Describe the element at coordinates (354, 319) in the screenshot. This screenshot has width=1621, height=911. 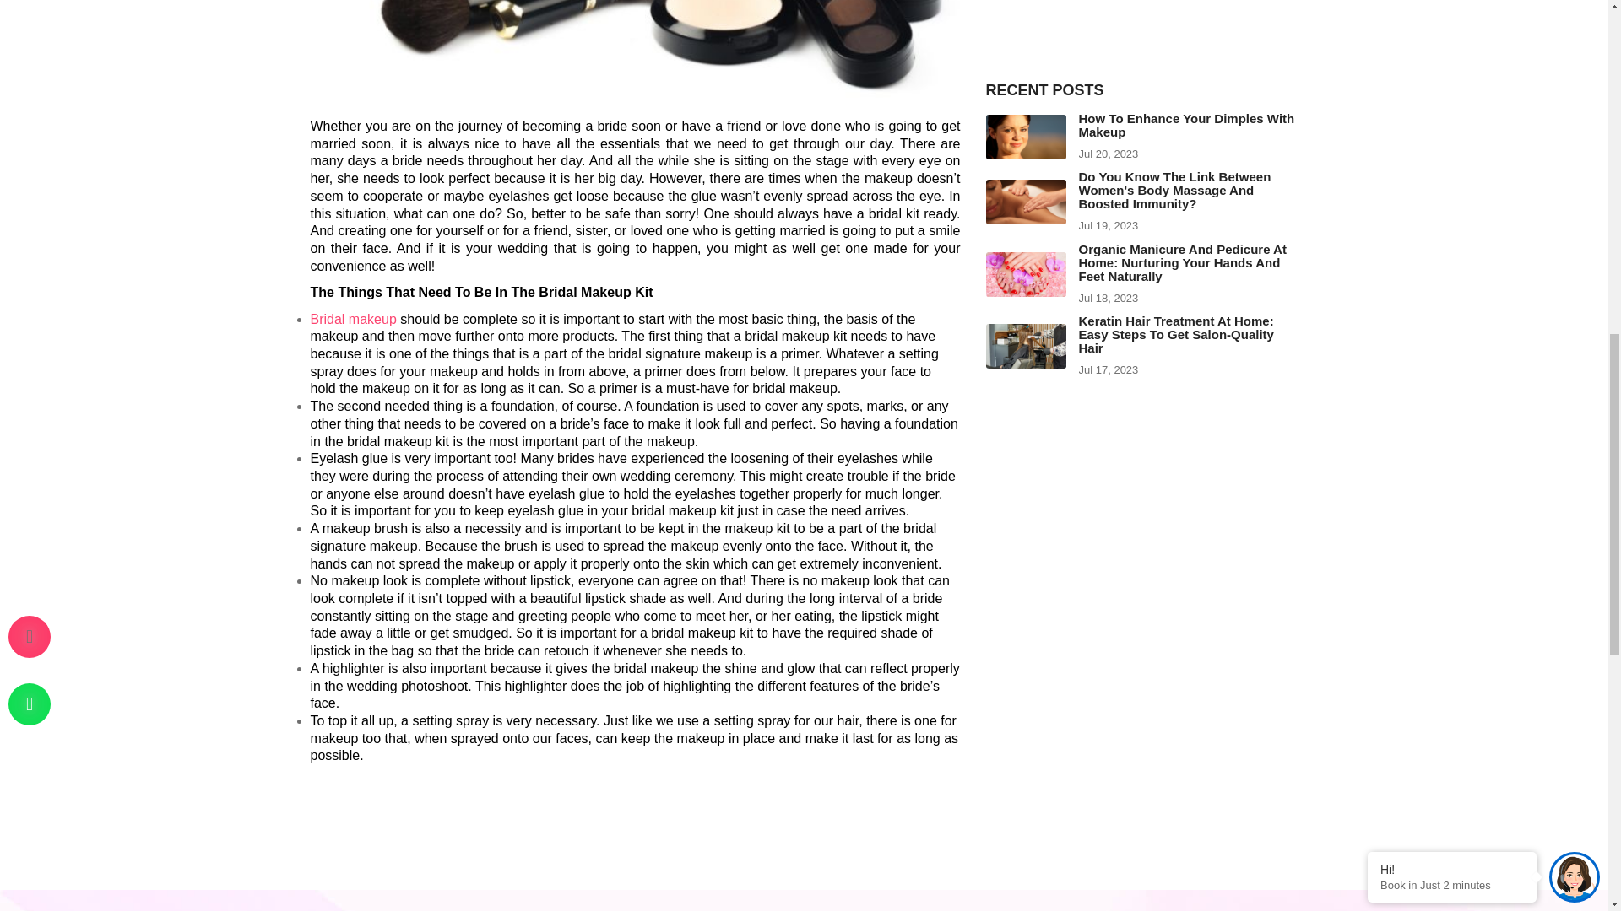
I see `Bridal makeup` at that location.